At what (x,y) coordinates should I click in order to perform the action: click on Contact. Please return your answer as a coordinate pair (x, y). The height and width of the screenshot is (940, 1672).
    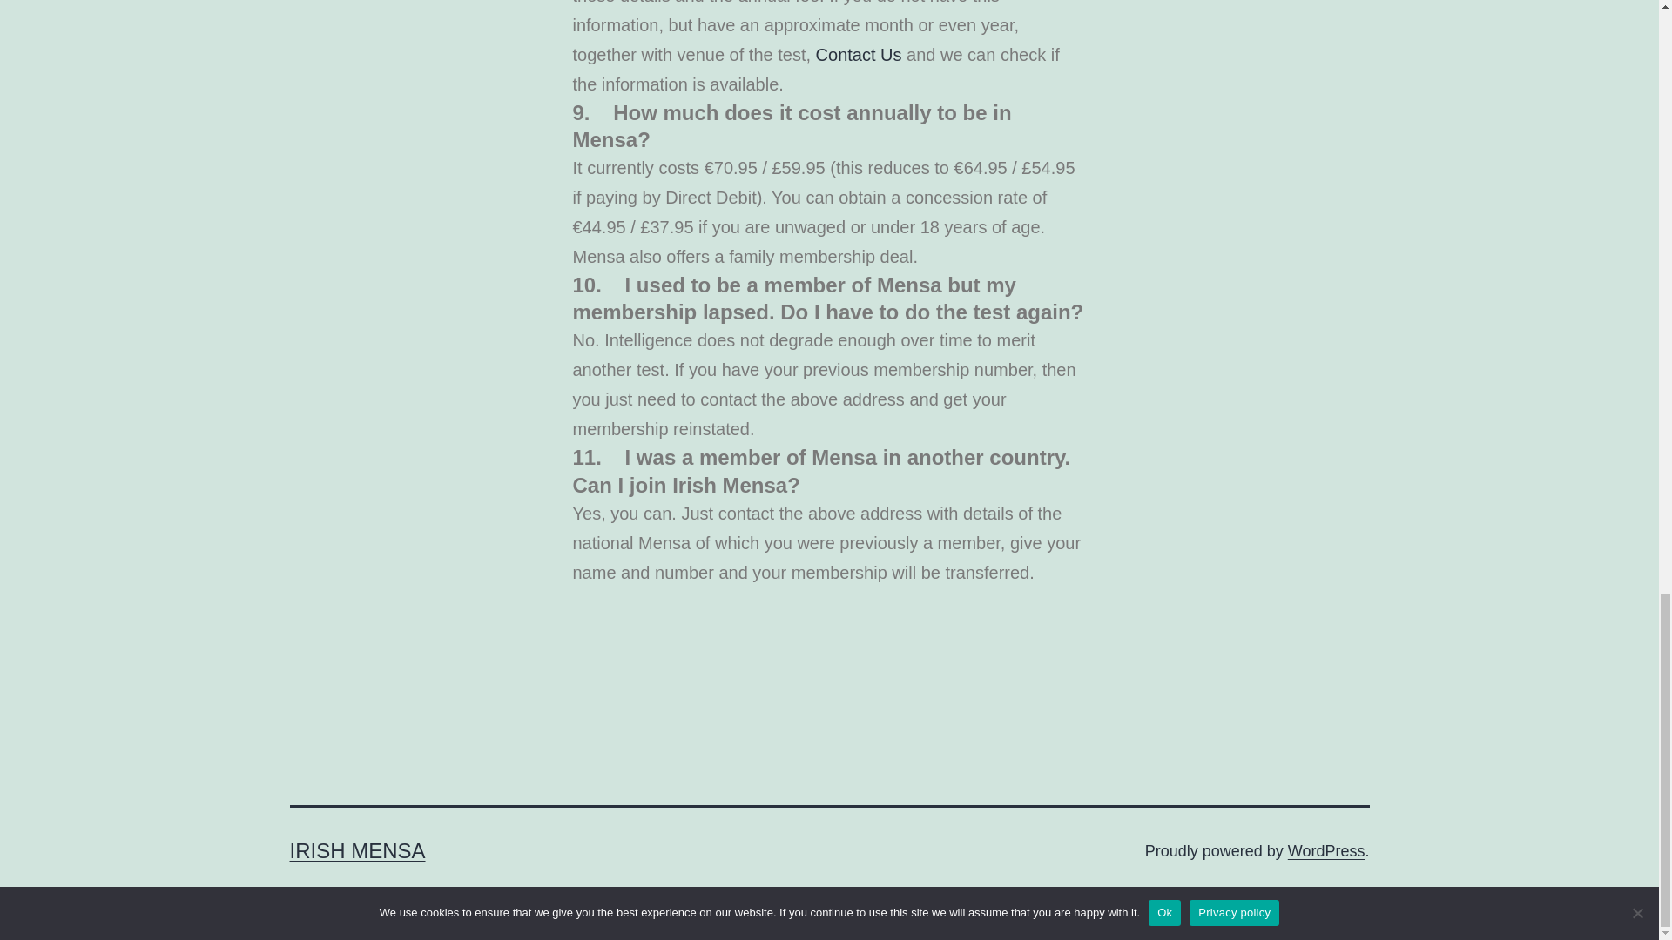
    Looking at the image, I should click on (859, 54).